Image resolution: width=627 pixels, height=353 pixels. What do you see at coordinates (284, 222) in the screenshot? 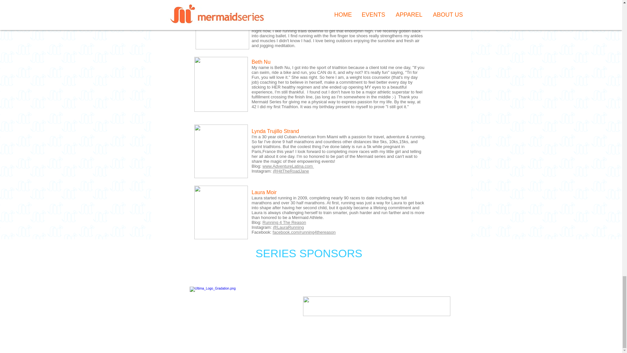
I see `Running 4 The Reason` at bounding box center [284, 222].